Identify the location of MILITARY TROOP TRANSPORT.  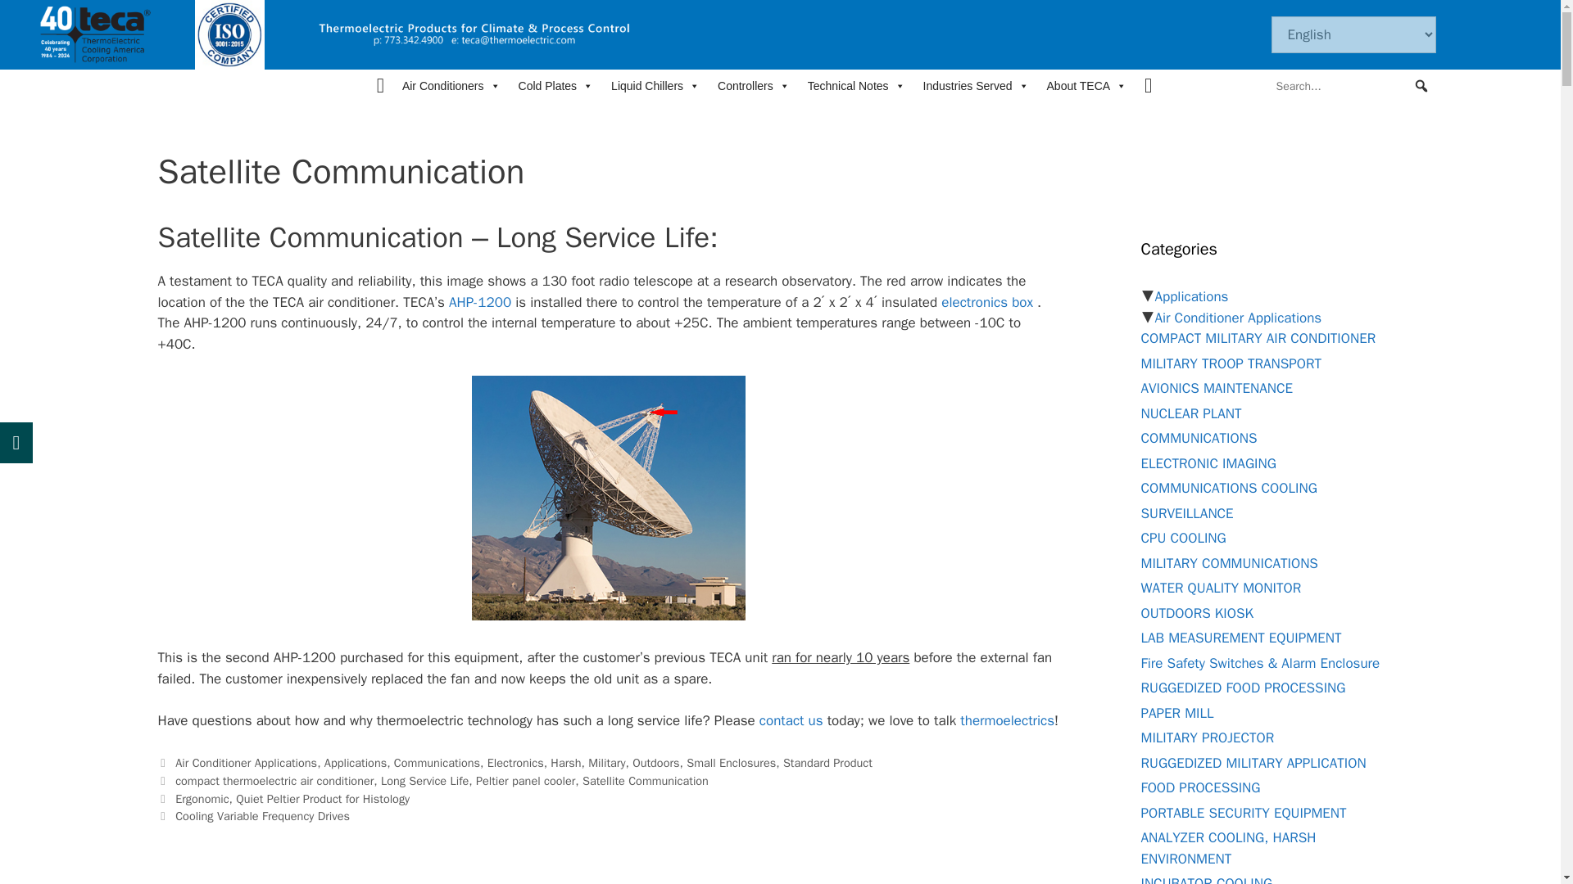
(1231, 363).